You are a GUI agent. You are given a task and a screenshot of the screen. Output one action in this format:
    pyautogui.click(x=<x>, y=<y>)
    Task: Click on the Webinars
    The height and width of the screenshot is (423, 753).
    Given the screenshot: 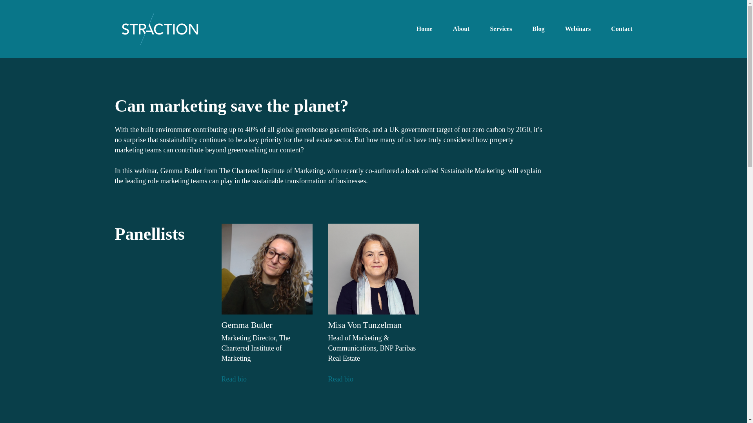 What is the action you would take?
    pyautogui.click(x=577, y=29)
    